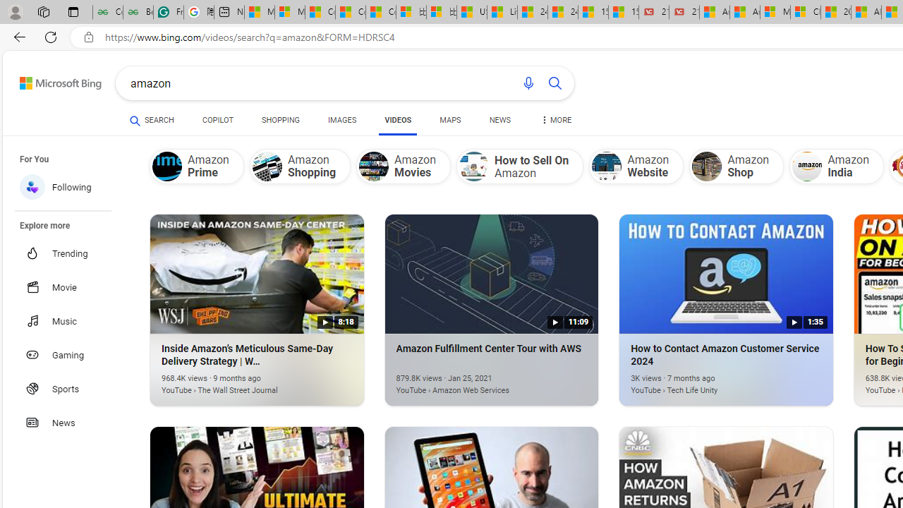 Image resolution: width=903 pixels, height=508 pixels. What do you see at coordinates (71, 388) in the screenshot?
I see `Sports` at bounding box center [71, 388].